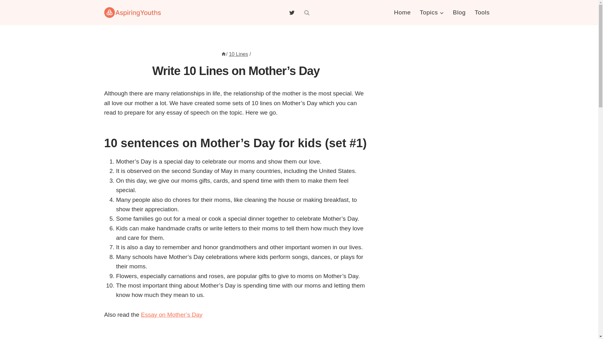  What do you see at coordinates (224, 54) in the screenshot?
I see `Home` at bounding box center [224, 54].